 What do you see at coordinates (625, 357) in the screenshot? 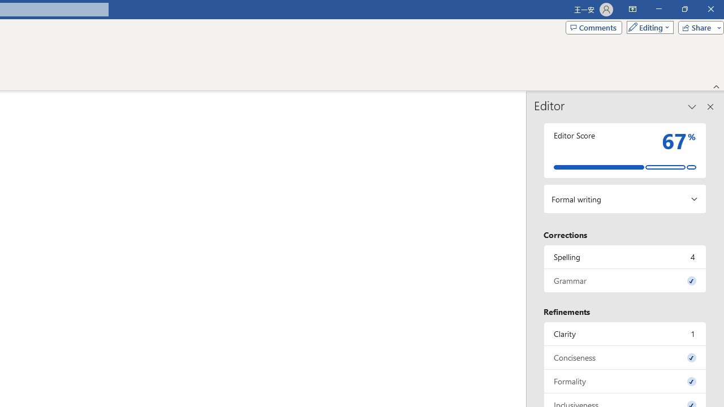
I see `Conciseness, 0 issues. Press space or enter to review items.` at bounding box center [625, 357].